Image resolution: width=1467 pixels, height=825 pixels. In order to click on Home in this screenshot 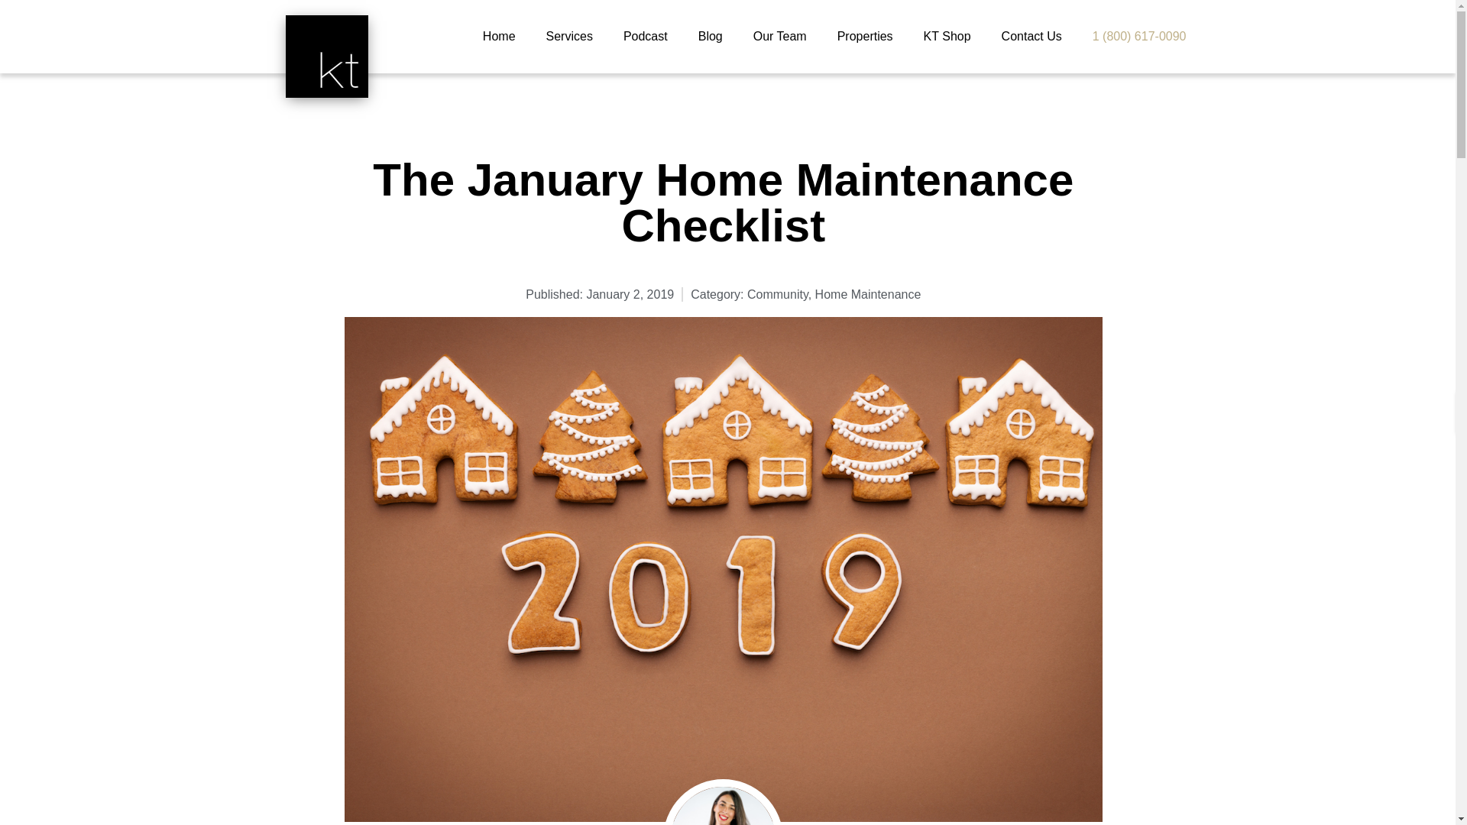, I will do `click(499, 37)`.